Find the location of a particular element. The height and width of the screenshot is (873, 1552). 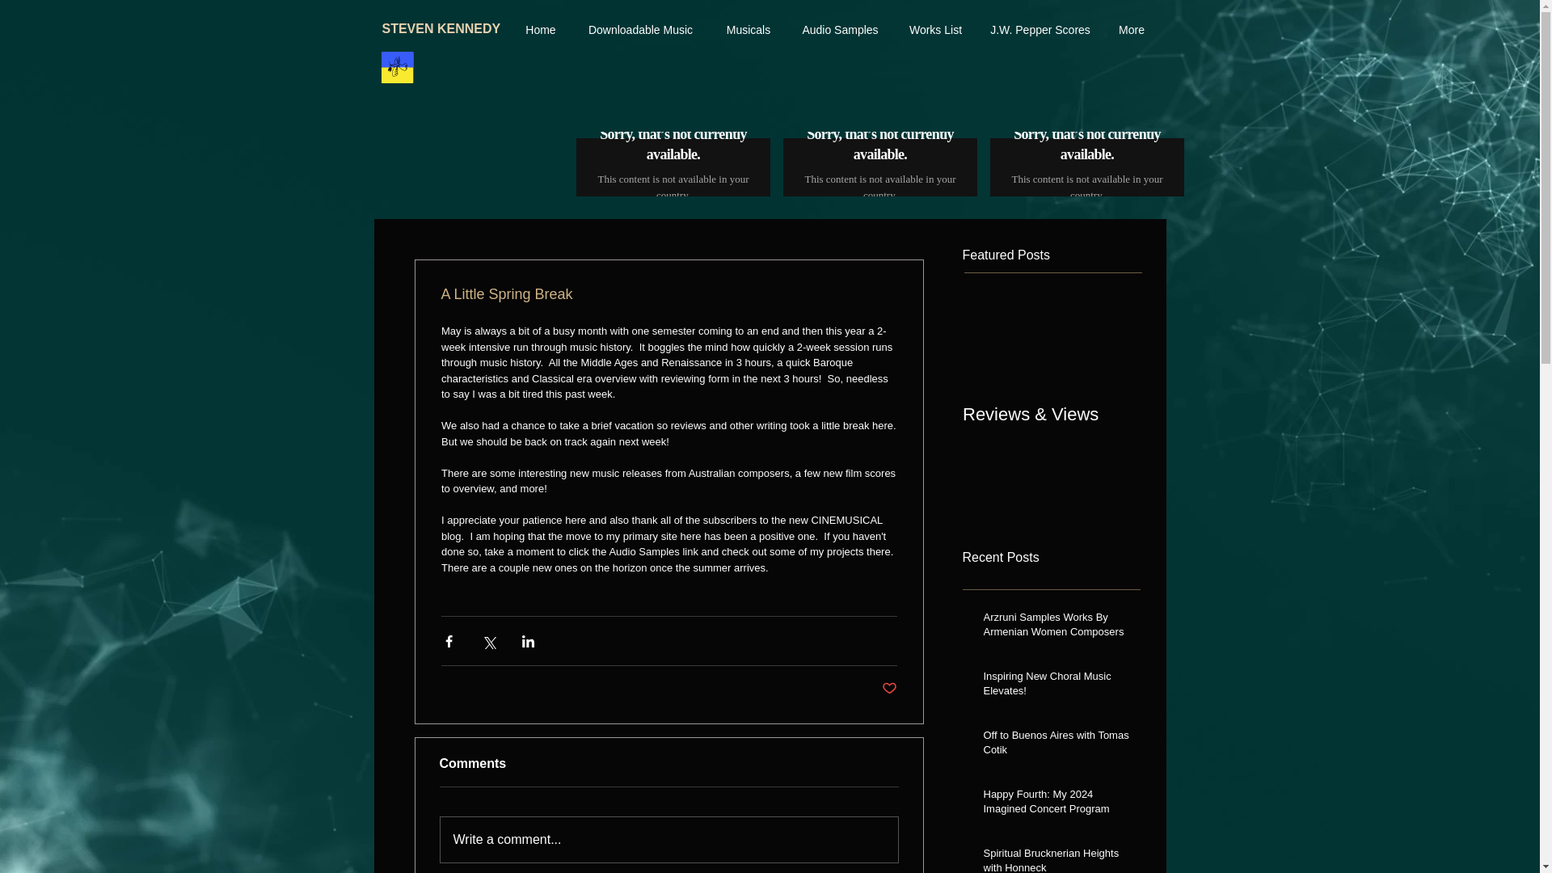

Off to Buenos Aires with Tomas Cotik is located at coordinates (1056, 745).